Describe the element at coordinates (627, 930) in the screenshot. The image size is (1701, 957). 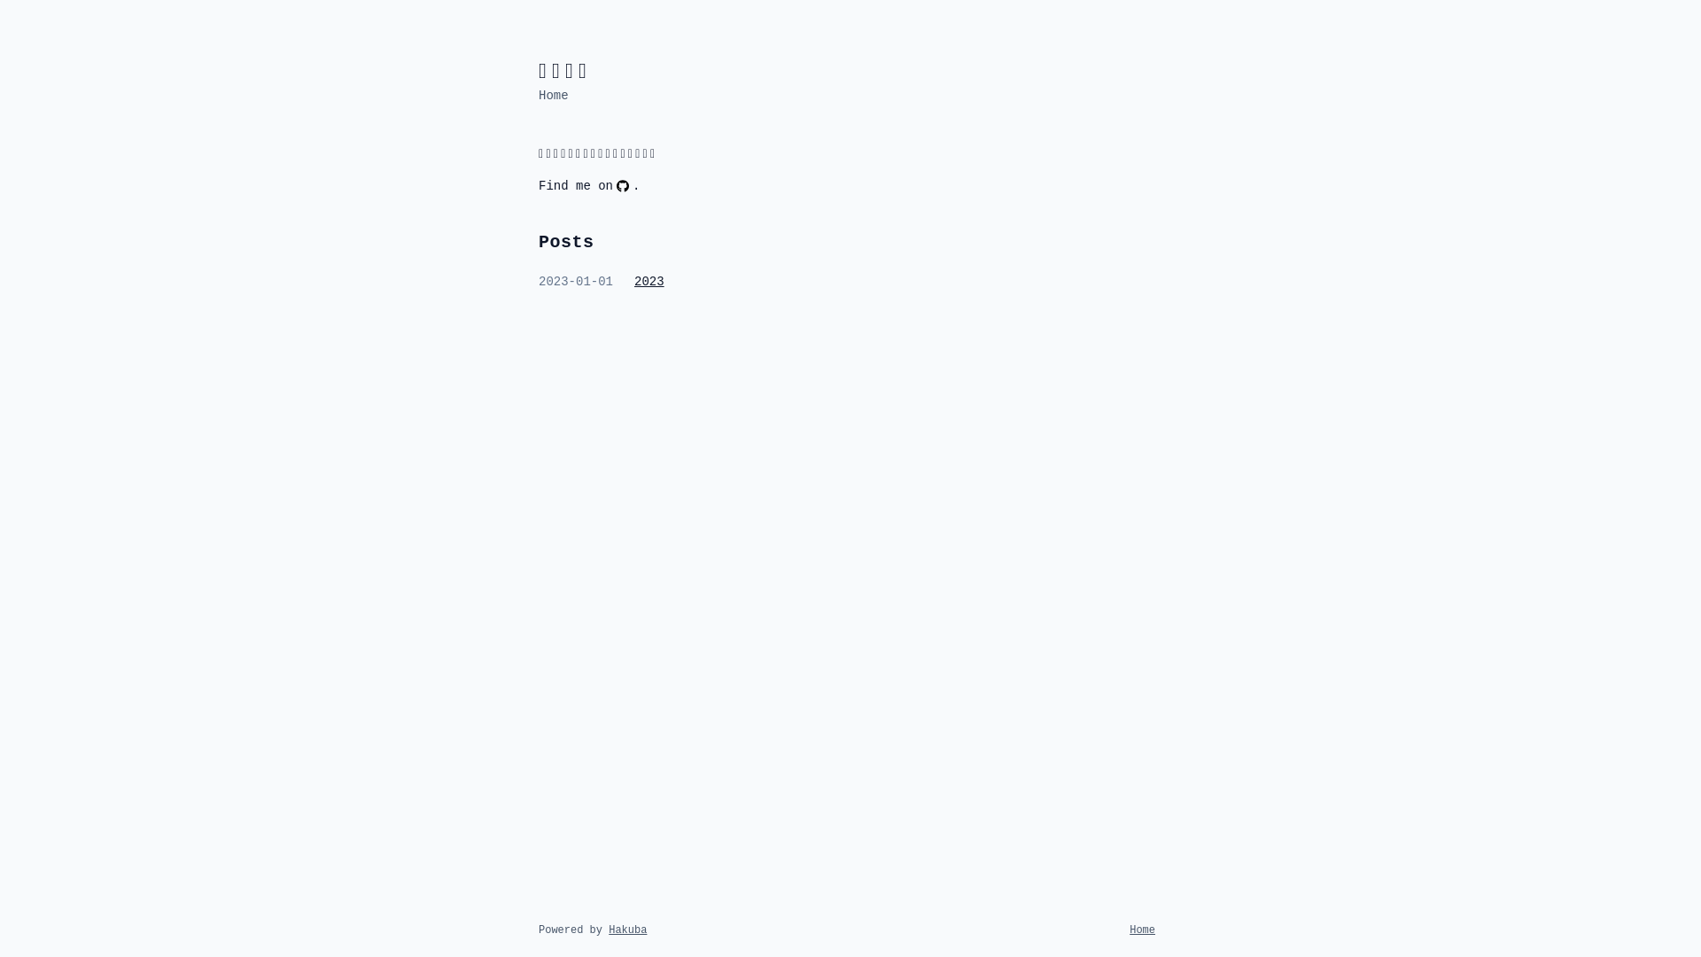
I see `Hakuba` at that location.